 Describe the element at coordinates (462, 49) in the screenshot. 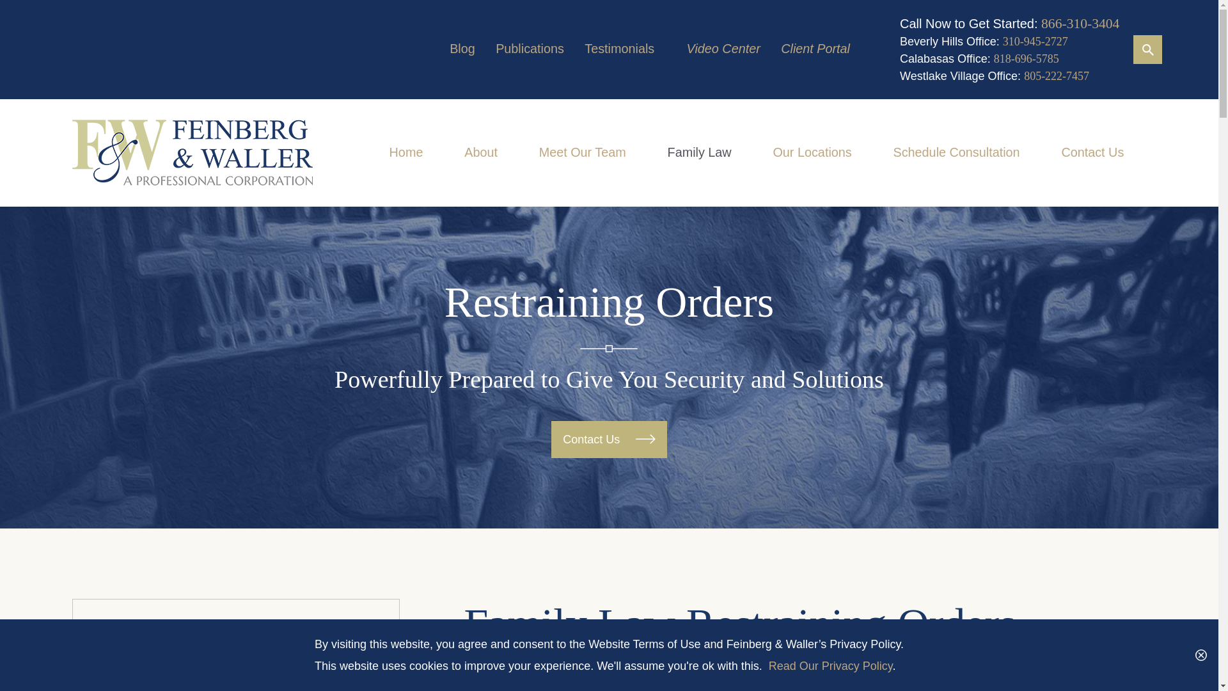

I see `Blog` at that location.